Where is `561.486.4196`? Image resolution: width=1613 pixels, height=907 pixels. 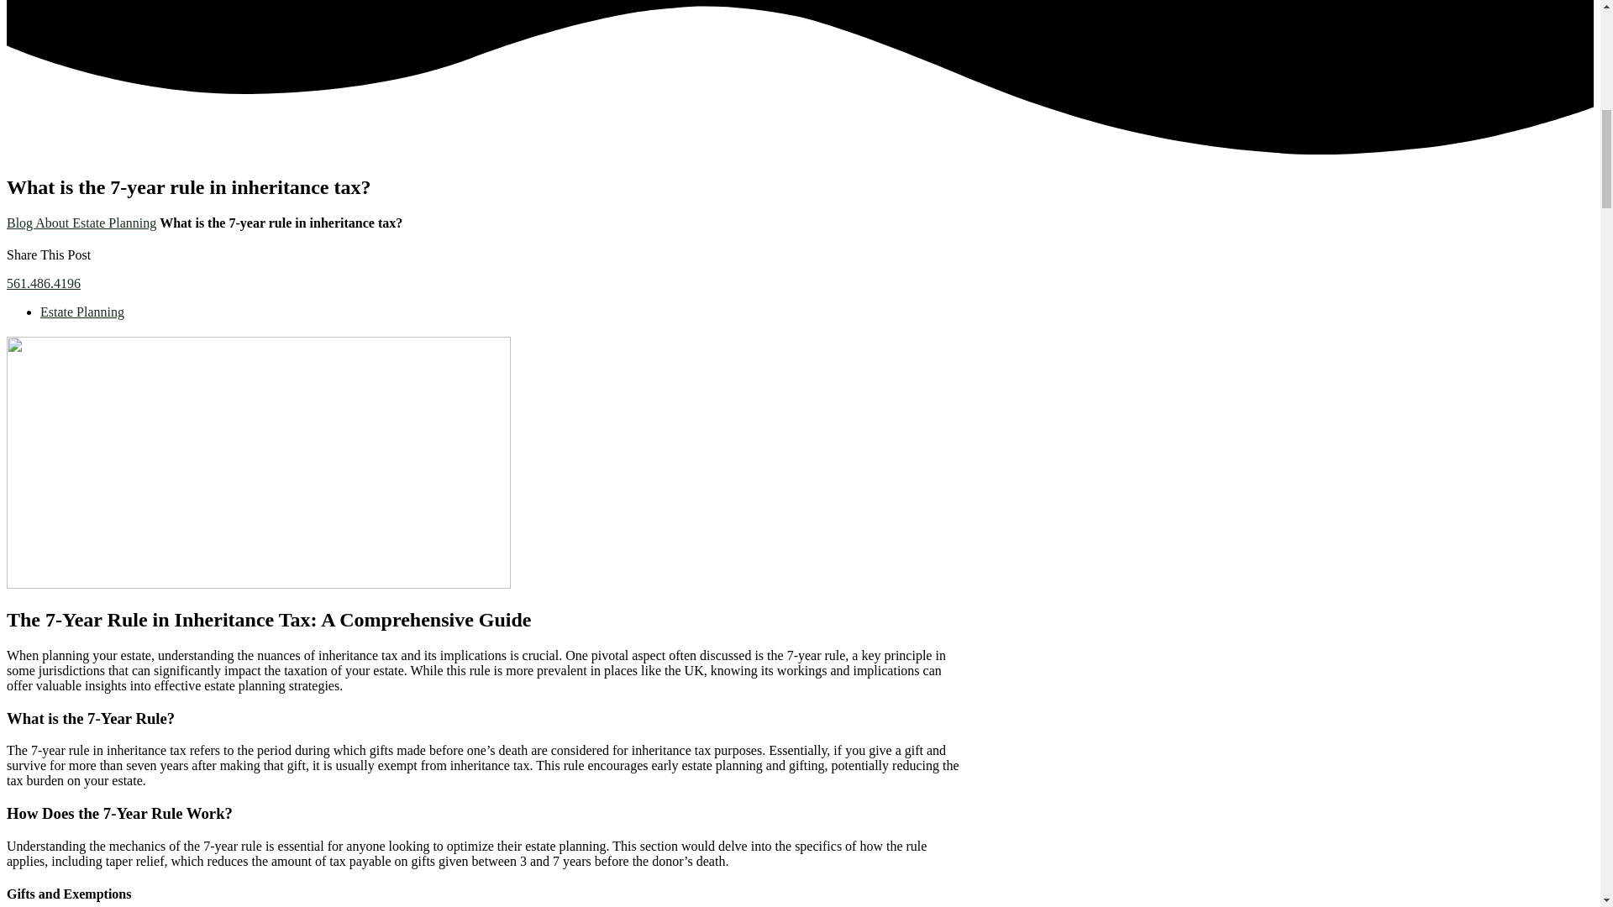
561.486.4196 is located at coordinates (44, 283).